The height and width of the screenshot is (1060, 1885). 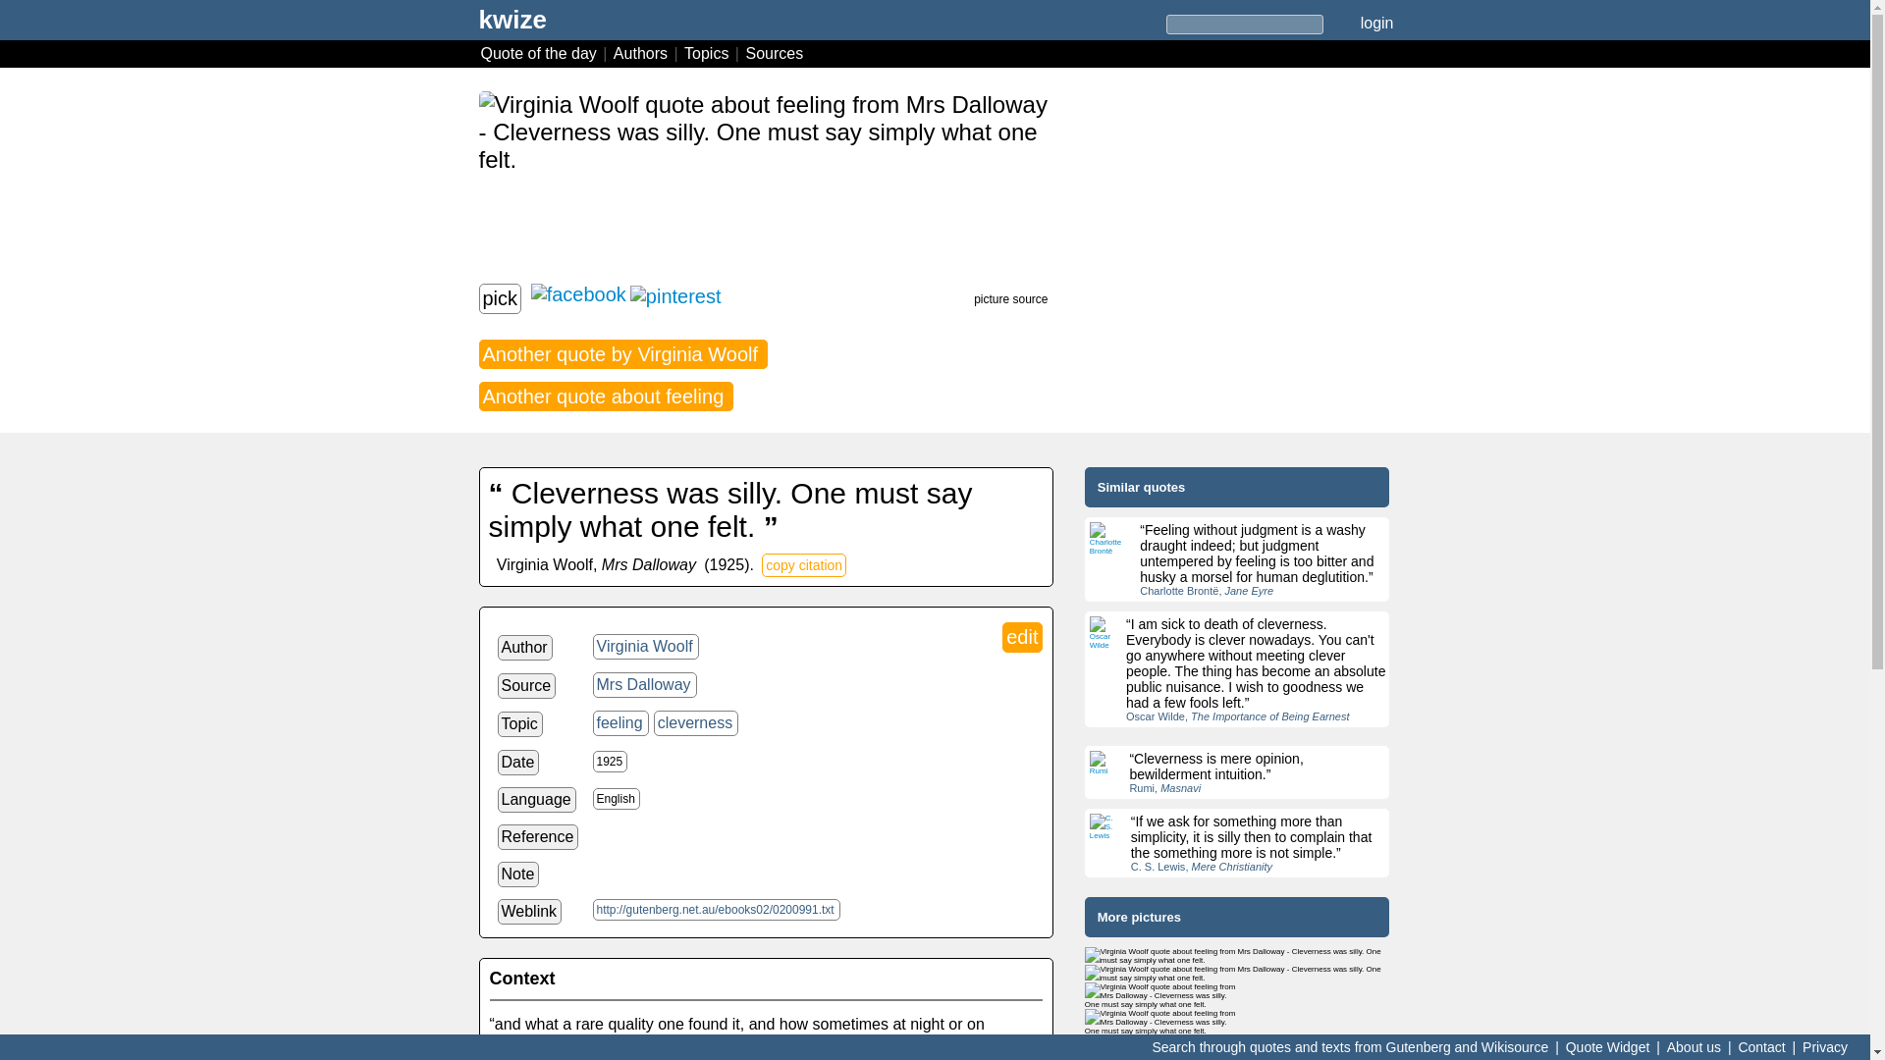 I want to click on Virginia Woolf quote about feeling from Mrs Dalloway, so click(x=1237, y=956).